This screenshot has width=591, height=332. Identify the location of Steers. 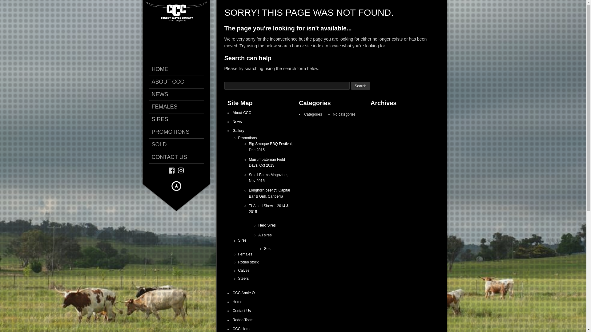
(244, 279).